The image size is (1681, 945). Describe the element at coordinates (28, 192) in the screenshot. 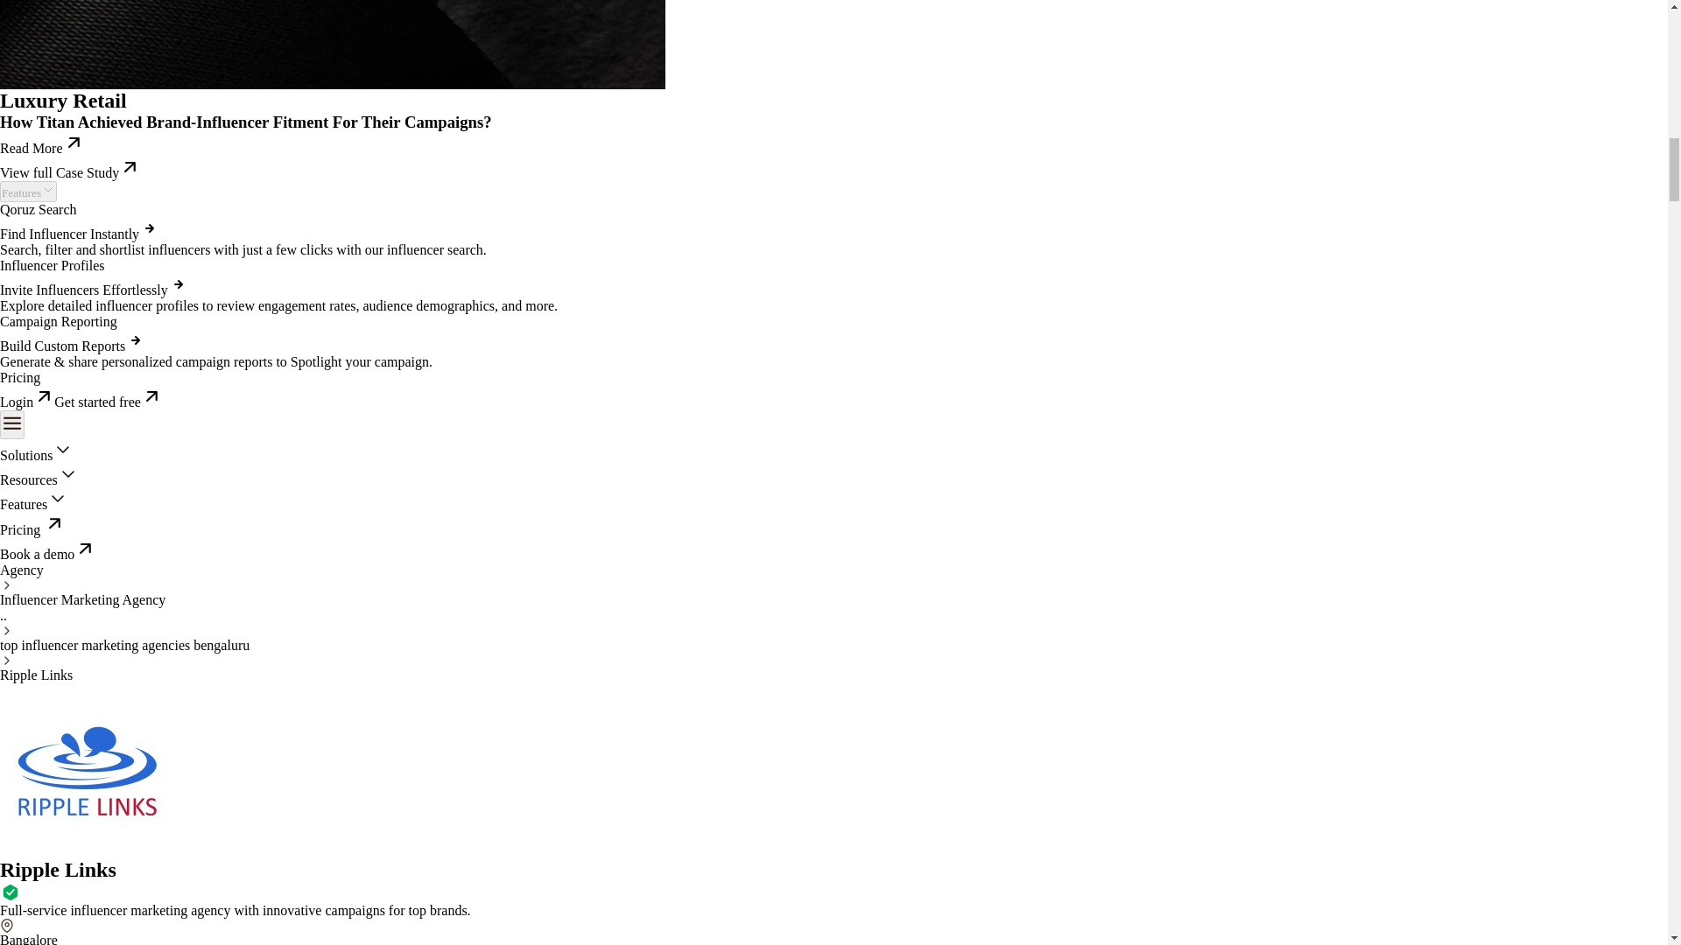

I see `Features` at that location.